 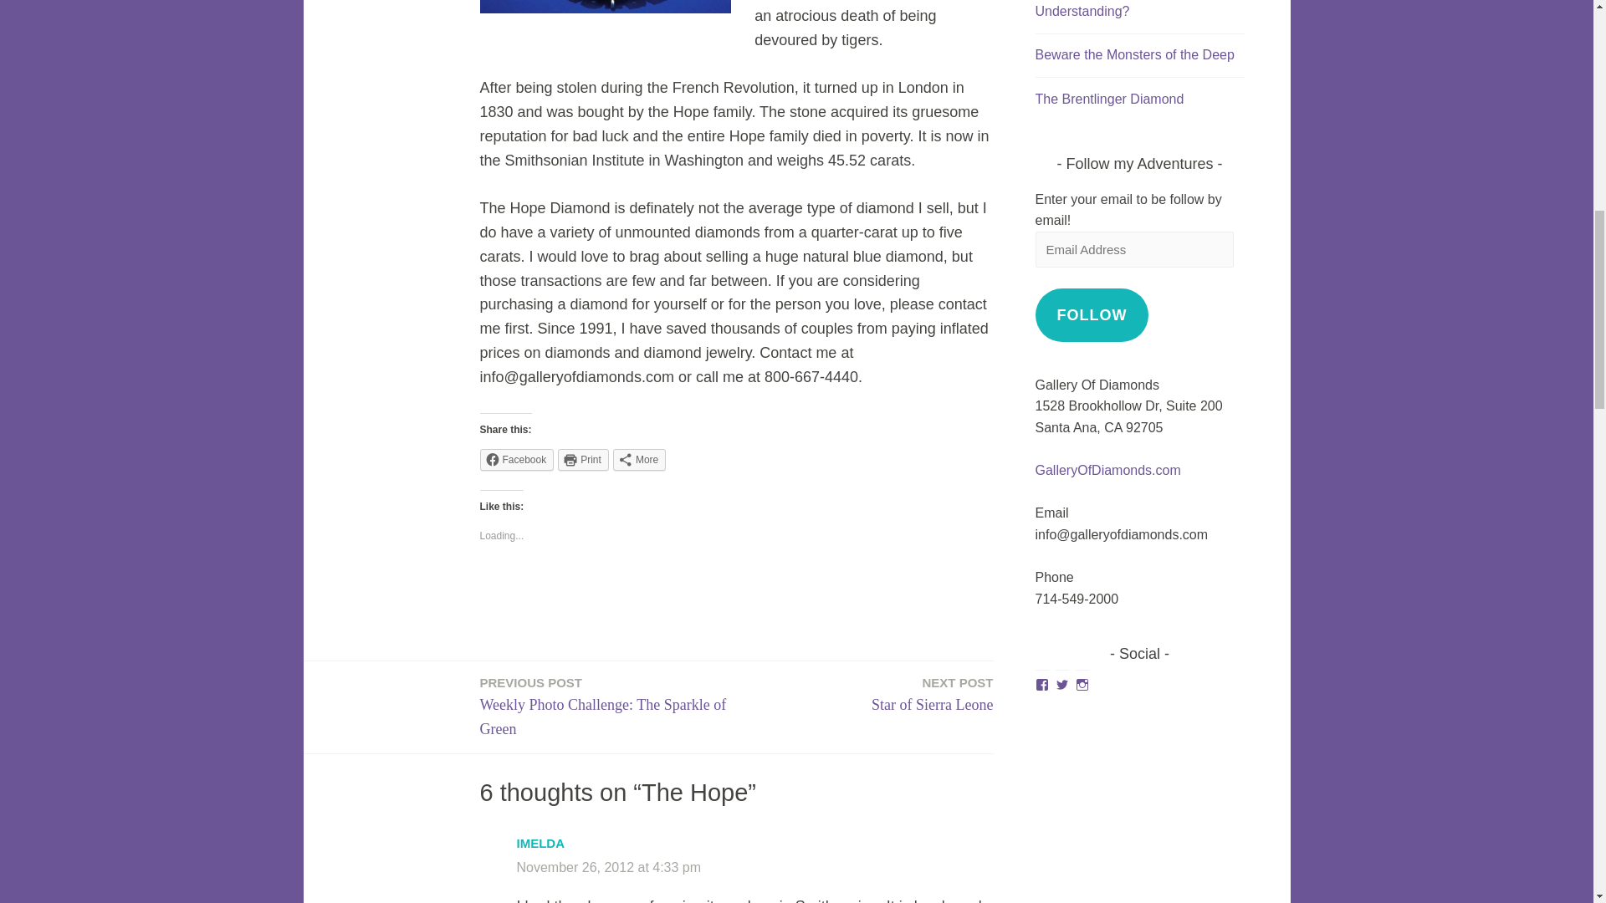 I want to click on More, so click(x=639, y=459).